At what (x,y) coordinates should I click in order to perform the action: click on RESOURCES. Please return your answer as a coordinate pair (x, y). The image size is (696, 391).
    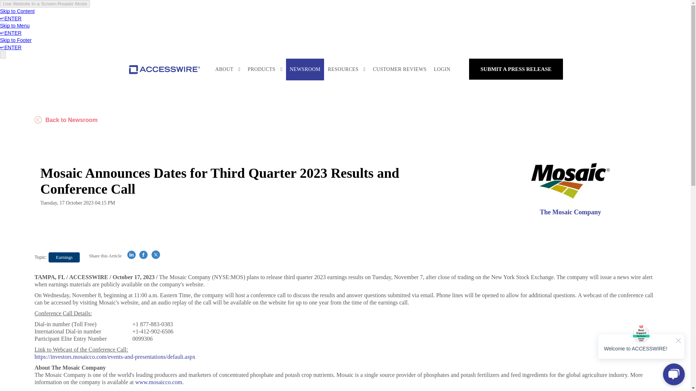
    Looking at the image, I should click on (347, 70).